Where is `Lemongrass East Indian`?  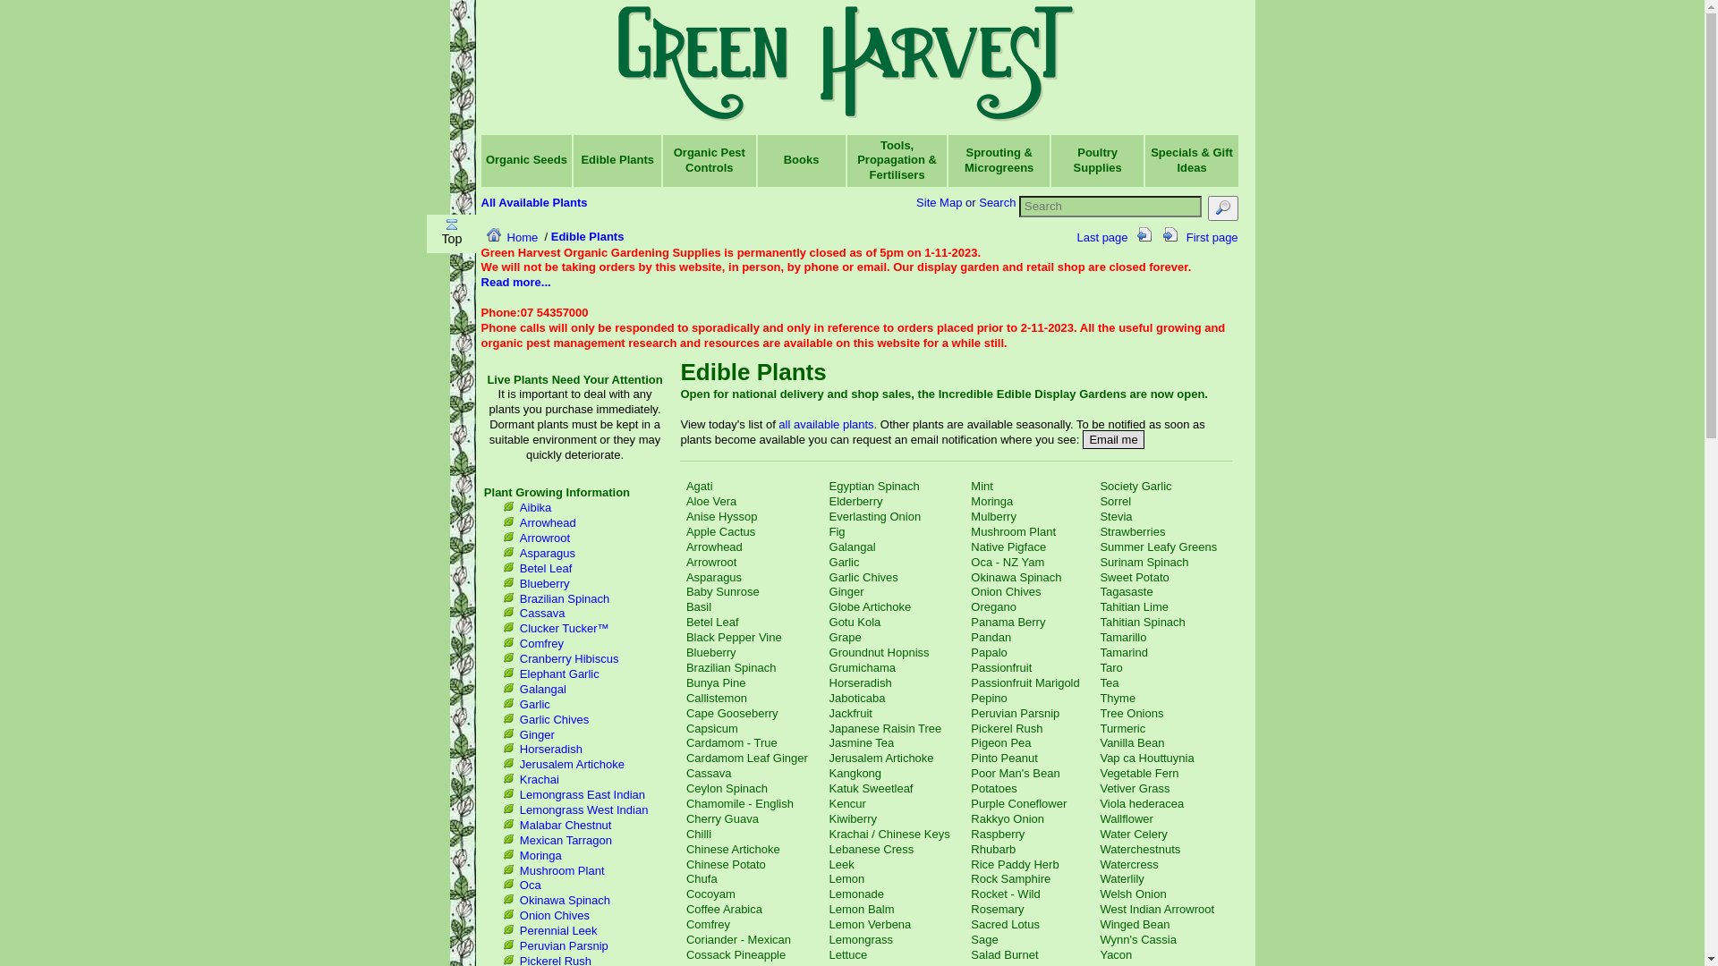 Lemongrass East Indian is located at coordinates (583, 794).